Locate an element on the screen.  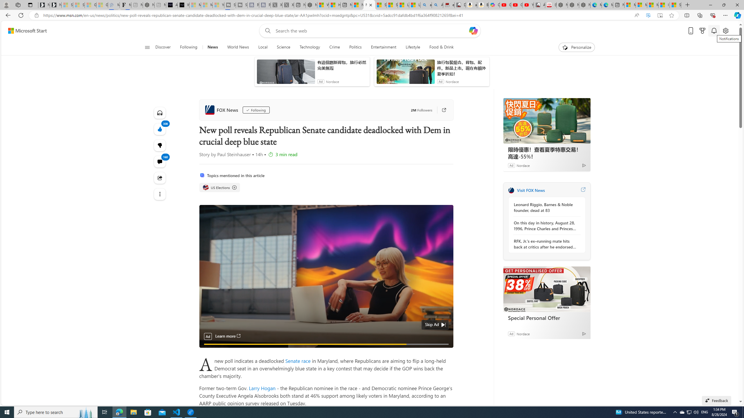
Enter your search term is located at coordinates (371, 31).